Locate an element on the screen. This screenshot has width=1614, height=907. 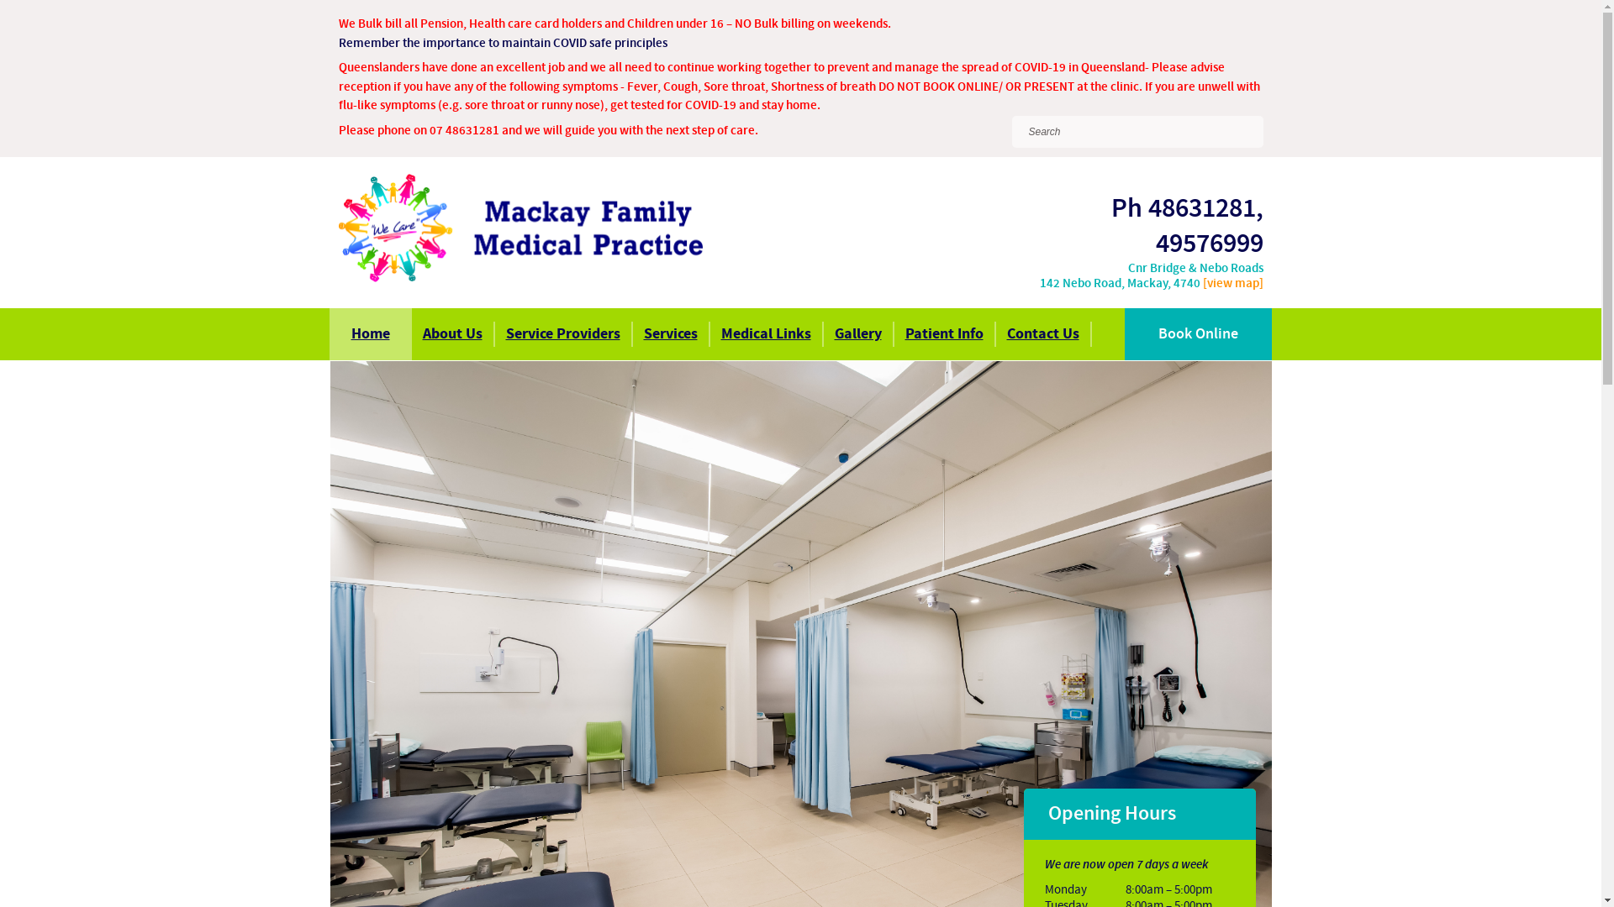
Medical Links is located at coordinates (767, 334).